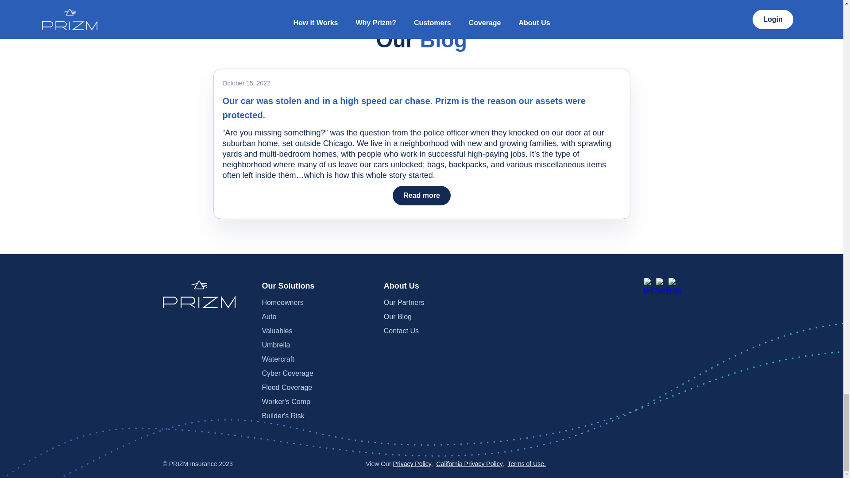 The image size is (850, 478). What do you see at coordinates (317, 388) in the screenshot?
I see `Flood Coverage` at bounding box center [317, 388].